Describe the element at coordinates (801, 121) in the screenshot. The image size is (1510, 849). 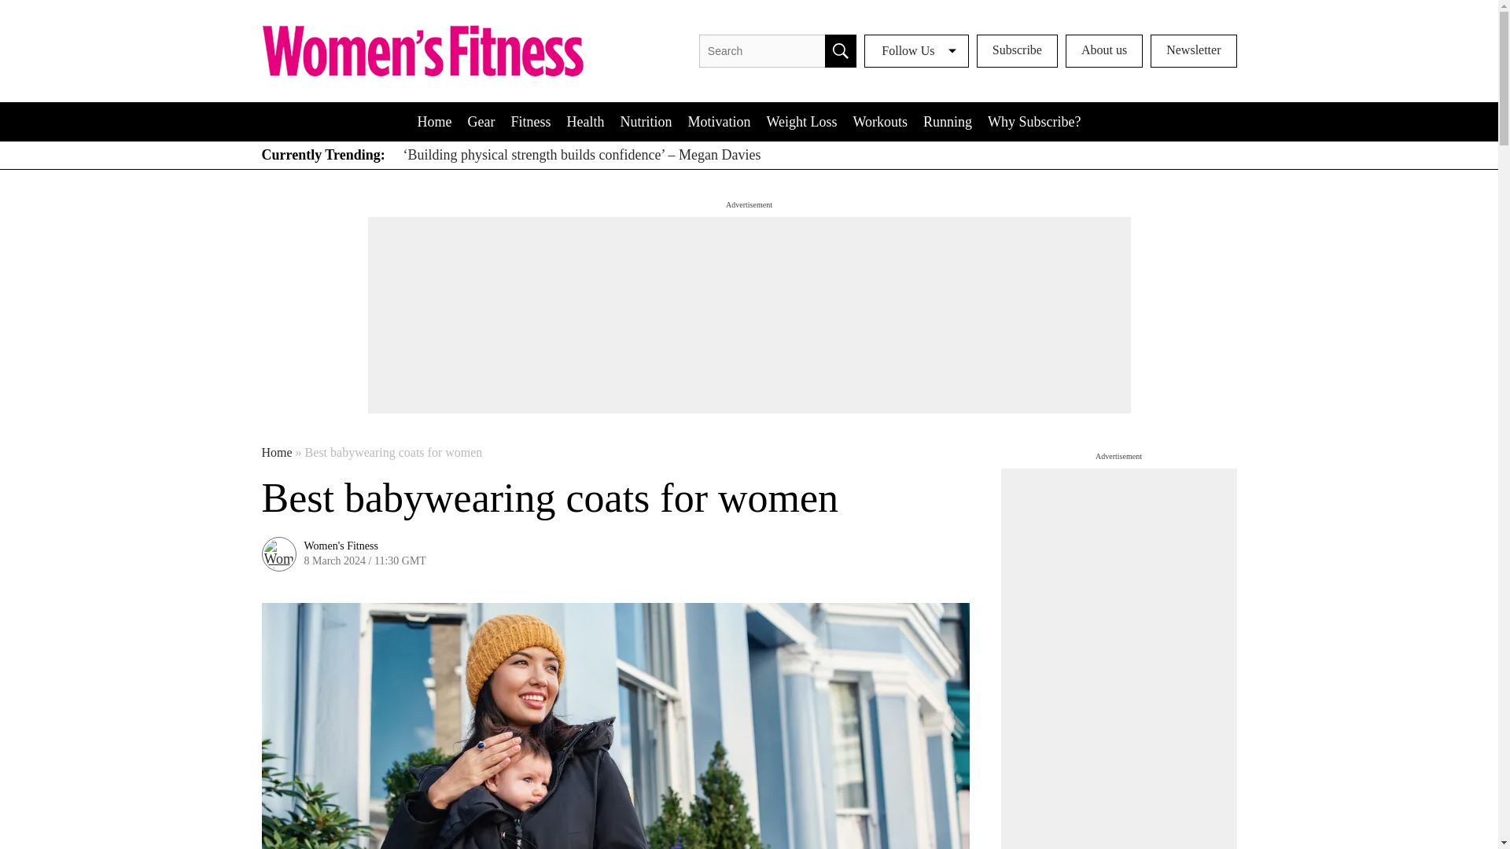
I see `Weight Loss` at that location.